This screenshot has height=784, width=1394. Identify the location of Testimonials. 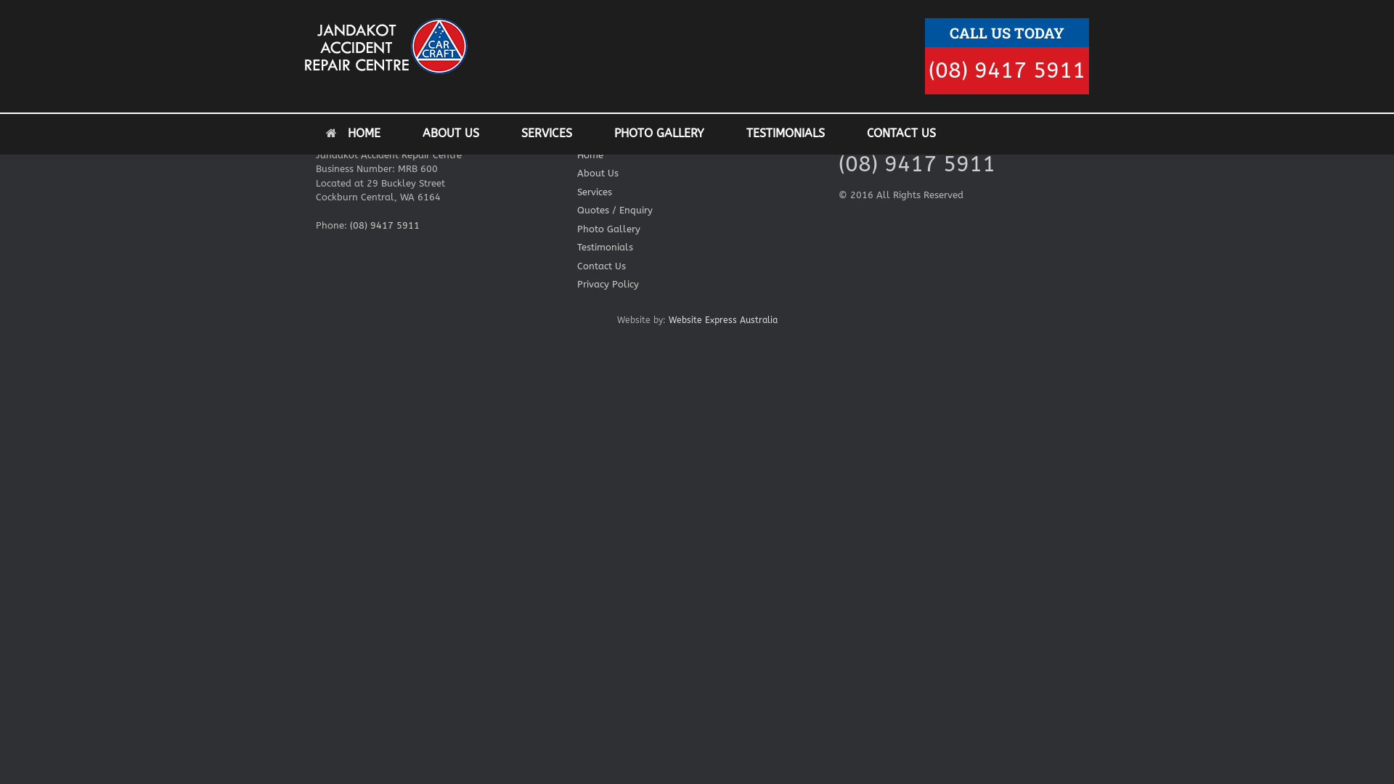
(697, 248).